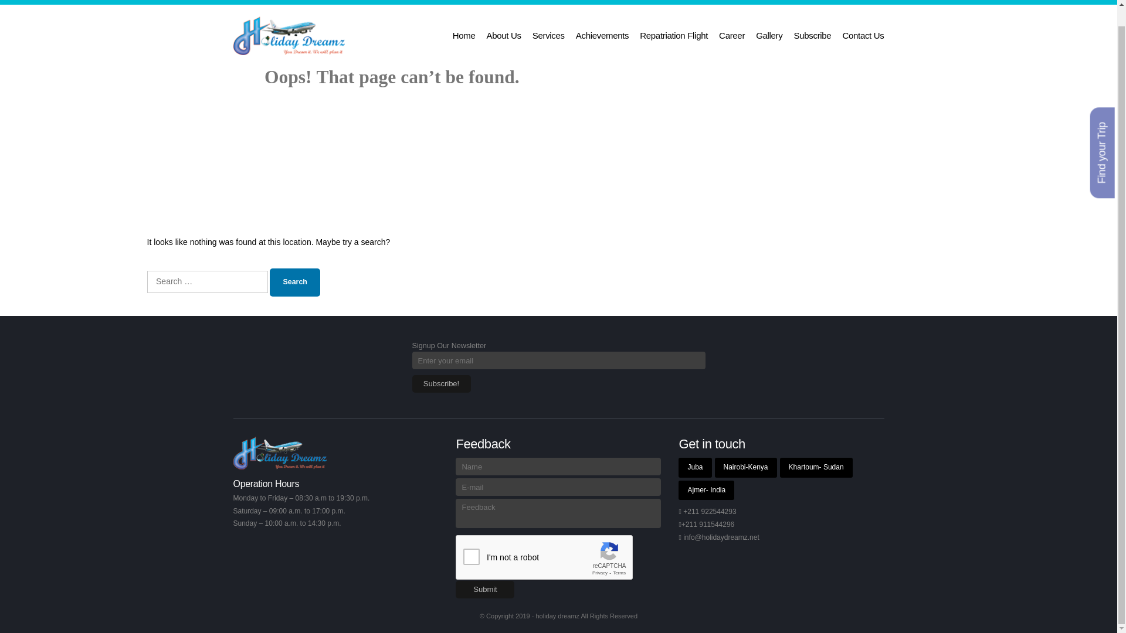 The height and width of the screenshot is (633, 1126). Describe the element at coordinates (695, 468) in the screenshot. I see `Juba` at that location.